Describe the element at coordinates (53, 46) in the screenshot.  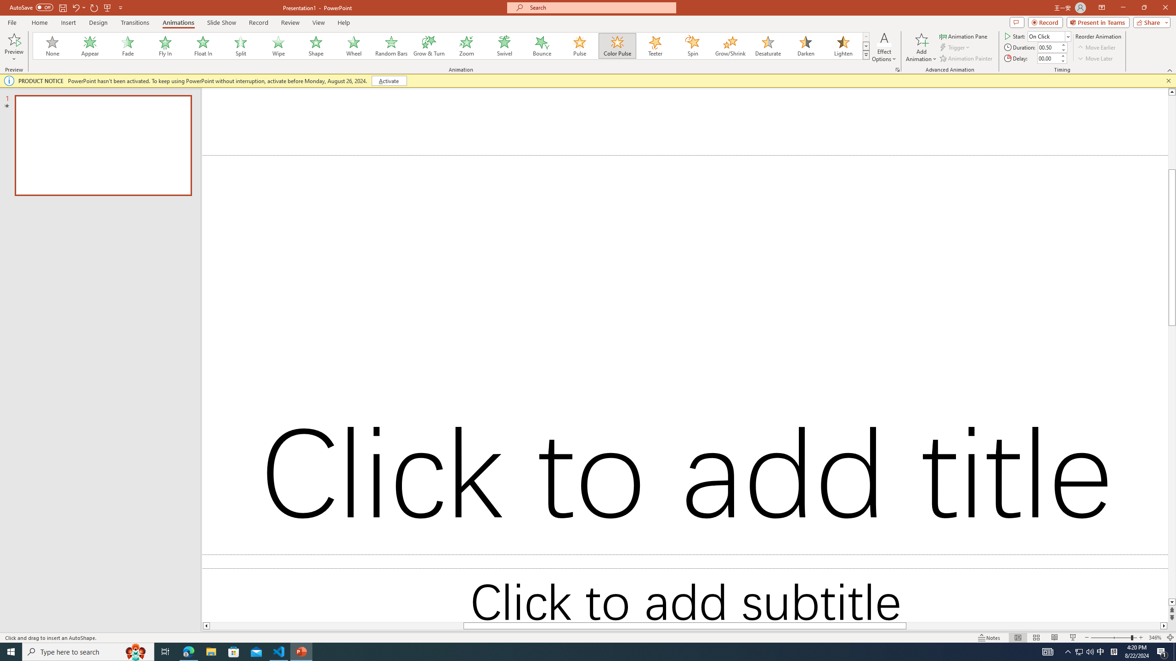
I see `None` at that location.